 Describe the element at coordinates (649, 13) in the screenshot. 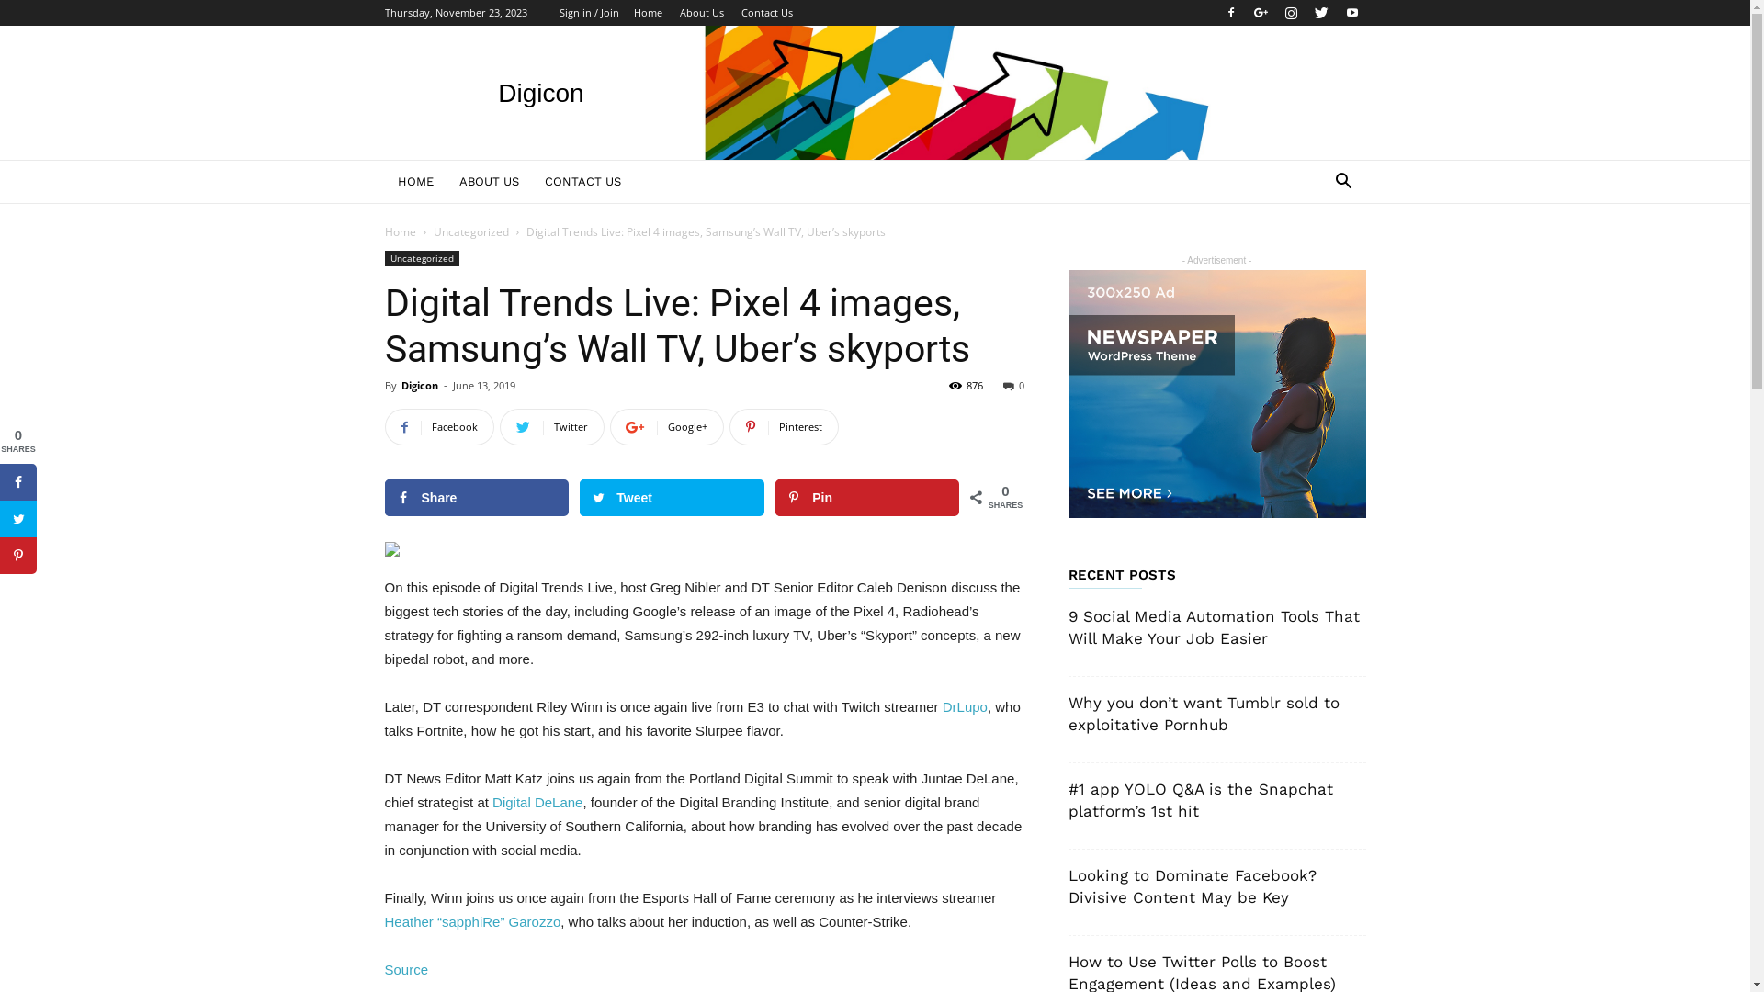

I see `Home` at that location.